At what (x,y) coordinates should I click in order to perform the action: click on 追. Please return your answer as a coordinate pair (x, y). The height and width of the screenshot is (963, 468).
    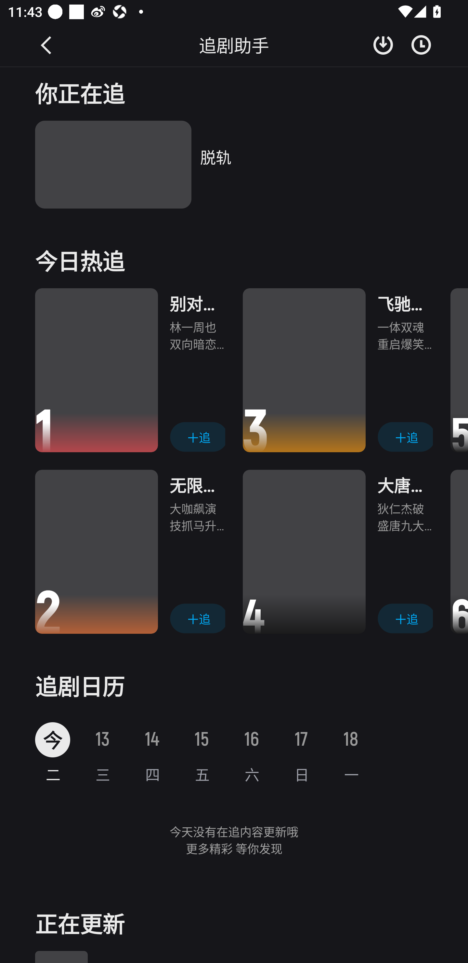
    Looking at the image, I should click on (405, 618).